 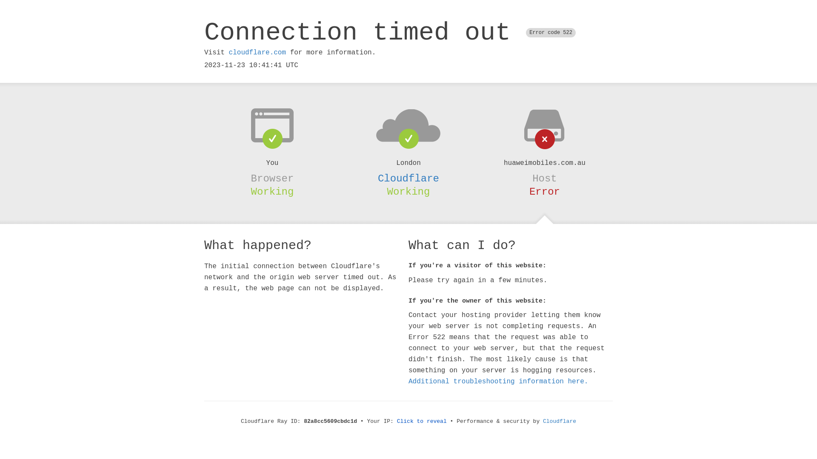 I want to click on Additional troubleshooting information here., so click(x=498, y=382).